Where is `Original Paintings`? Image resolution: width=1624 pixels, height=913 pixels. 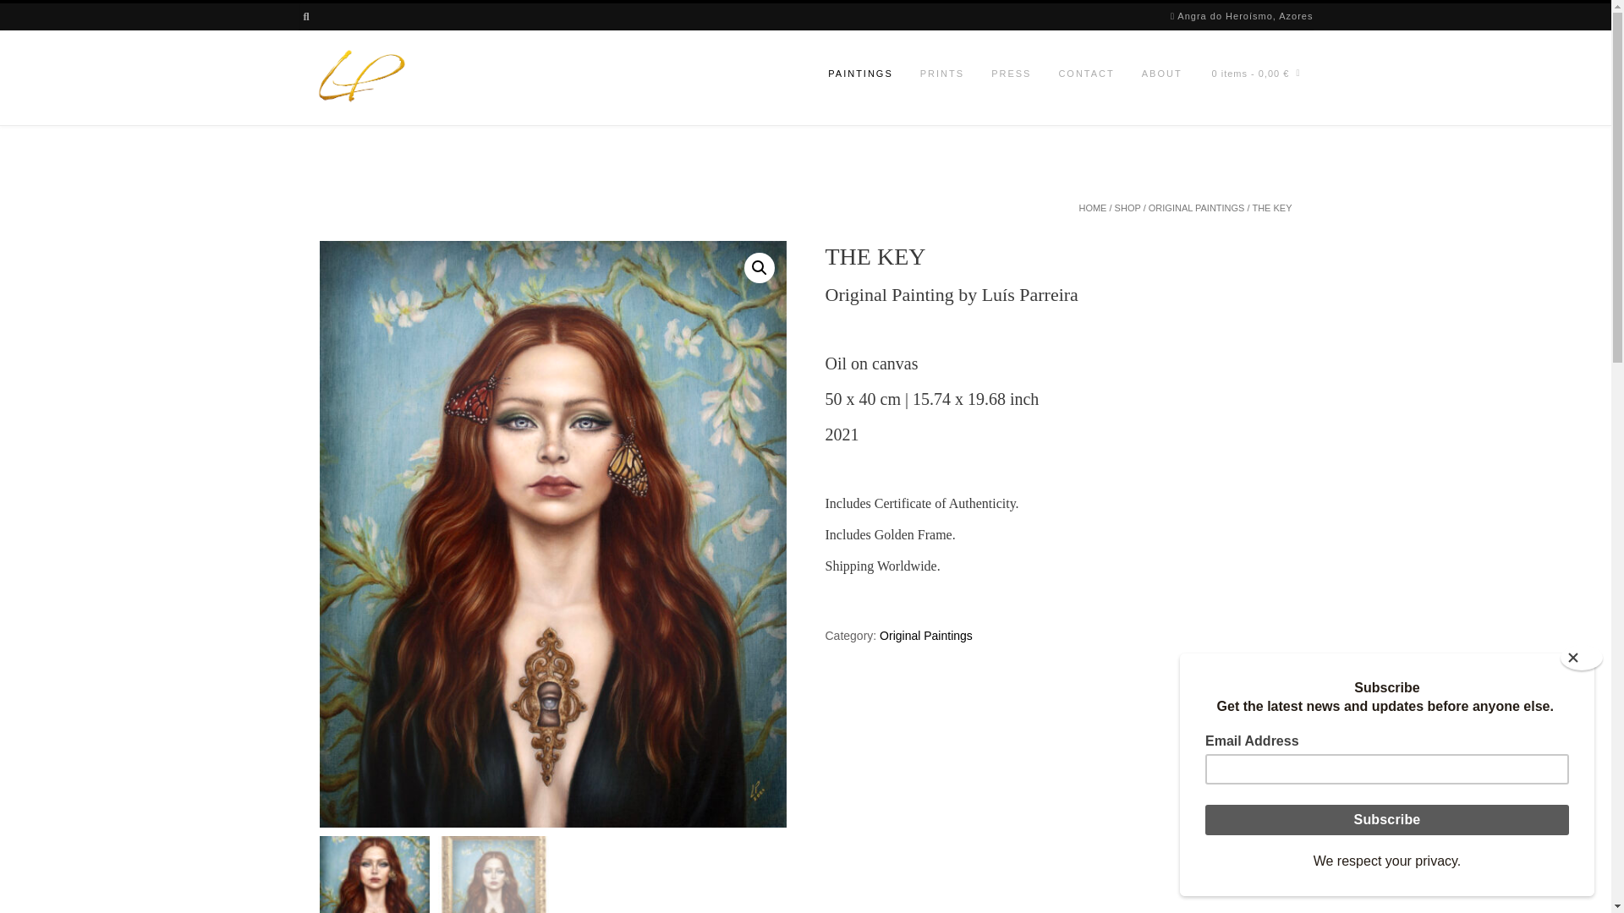
Original Paintings is located at coordinates (926, 636).